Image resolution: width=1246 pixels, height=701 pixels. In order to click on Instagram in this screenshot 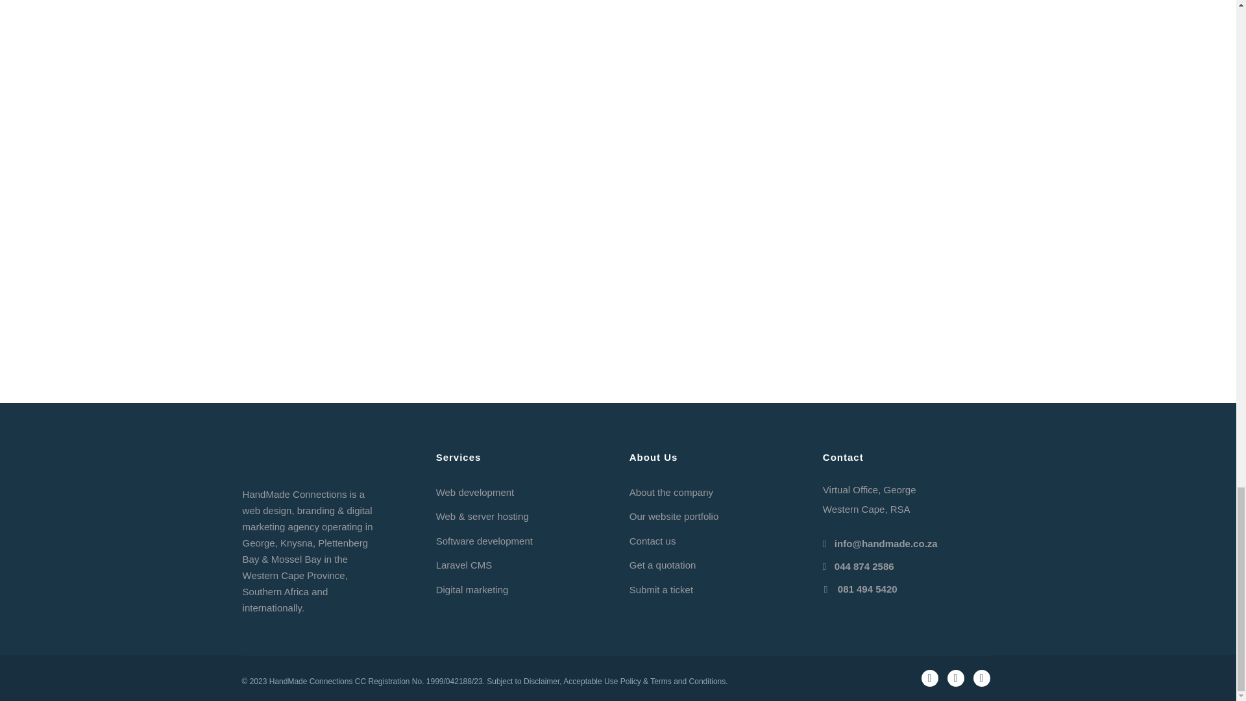, I will do `click(955, 678)`.